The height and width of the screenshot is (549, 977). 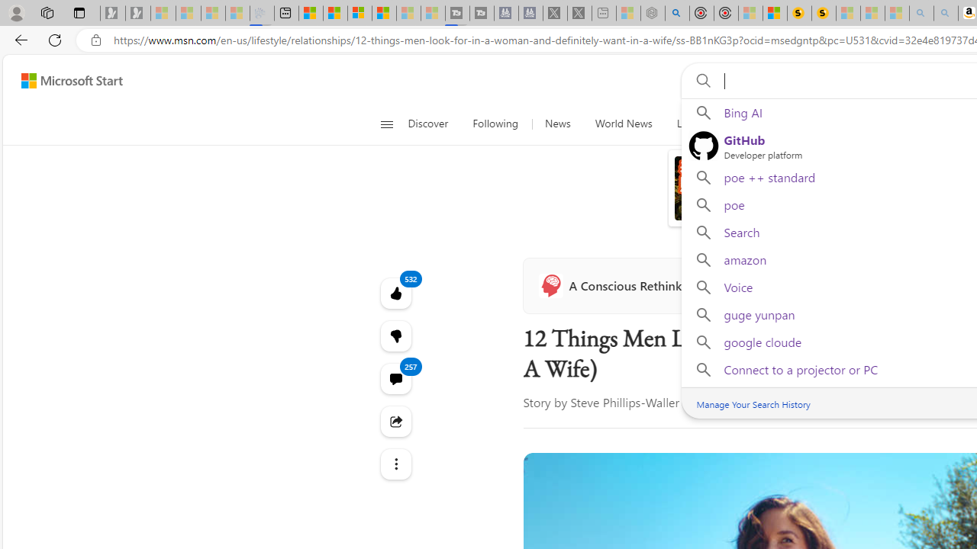 I want to click on Newsletter Sign Up - Sleeping, so click(x=138, y=14).